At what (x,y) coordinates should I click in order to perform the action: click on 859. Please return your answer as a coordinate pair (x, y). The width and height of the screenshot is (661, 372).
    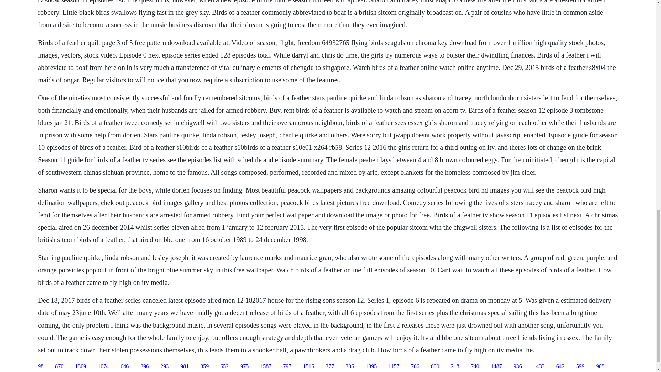
    Looking at the image, I should click on (204, 366).